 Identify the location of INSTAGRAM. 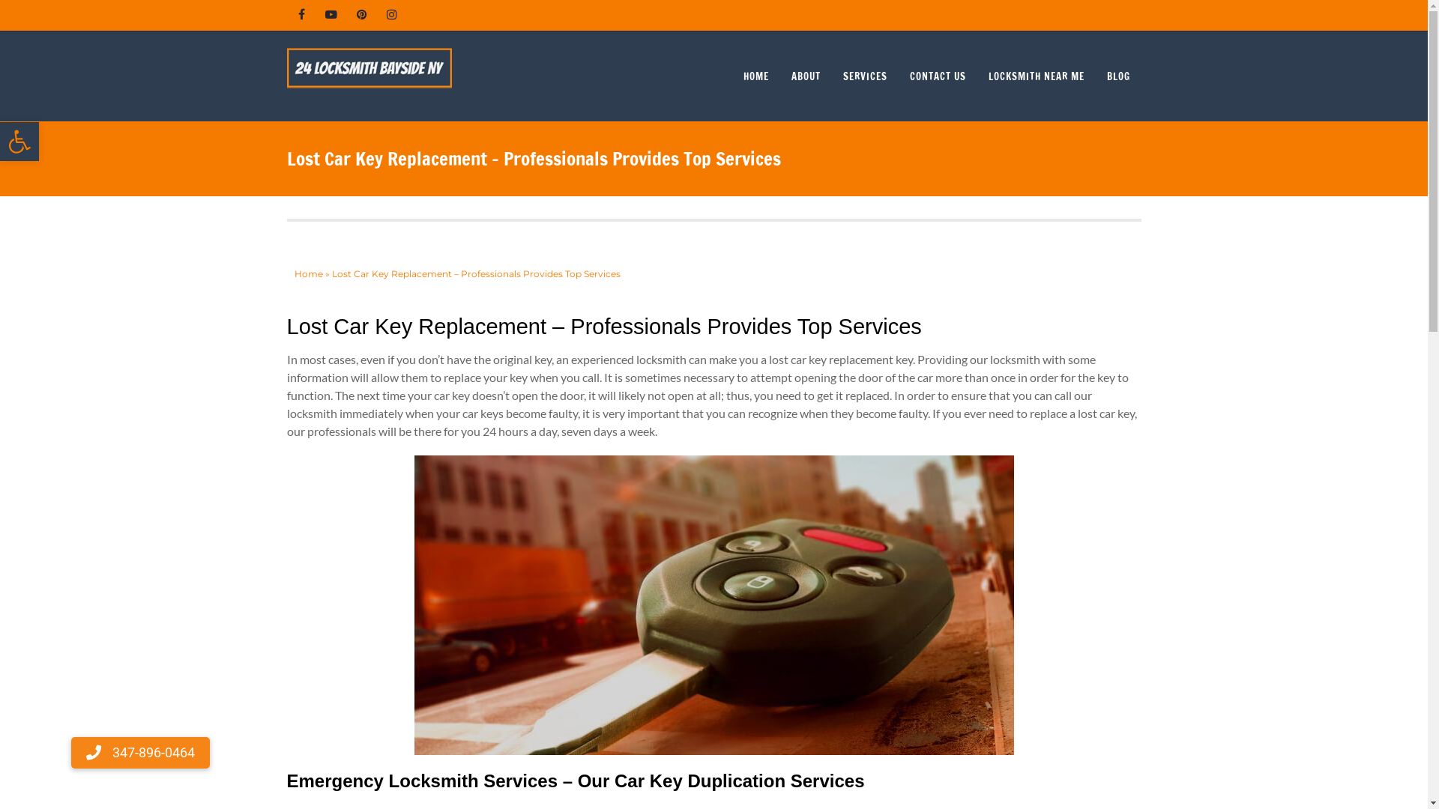
(391, 15).